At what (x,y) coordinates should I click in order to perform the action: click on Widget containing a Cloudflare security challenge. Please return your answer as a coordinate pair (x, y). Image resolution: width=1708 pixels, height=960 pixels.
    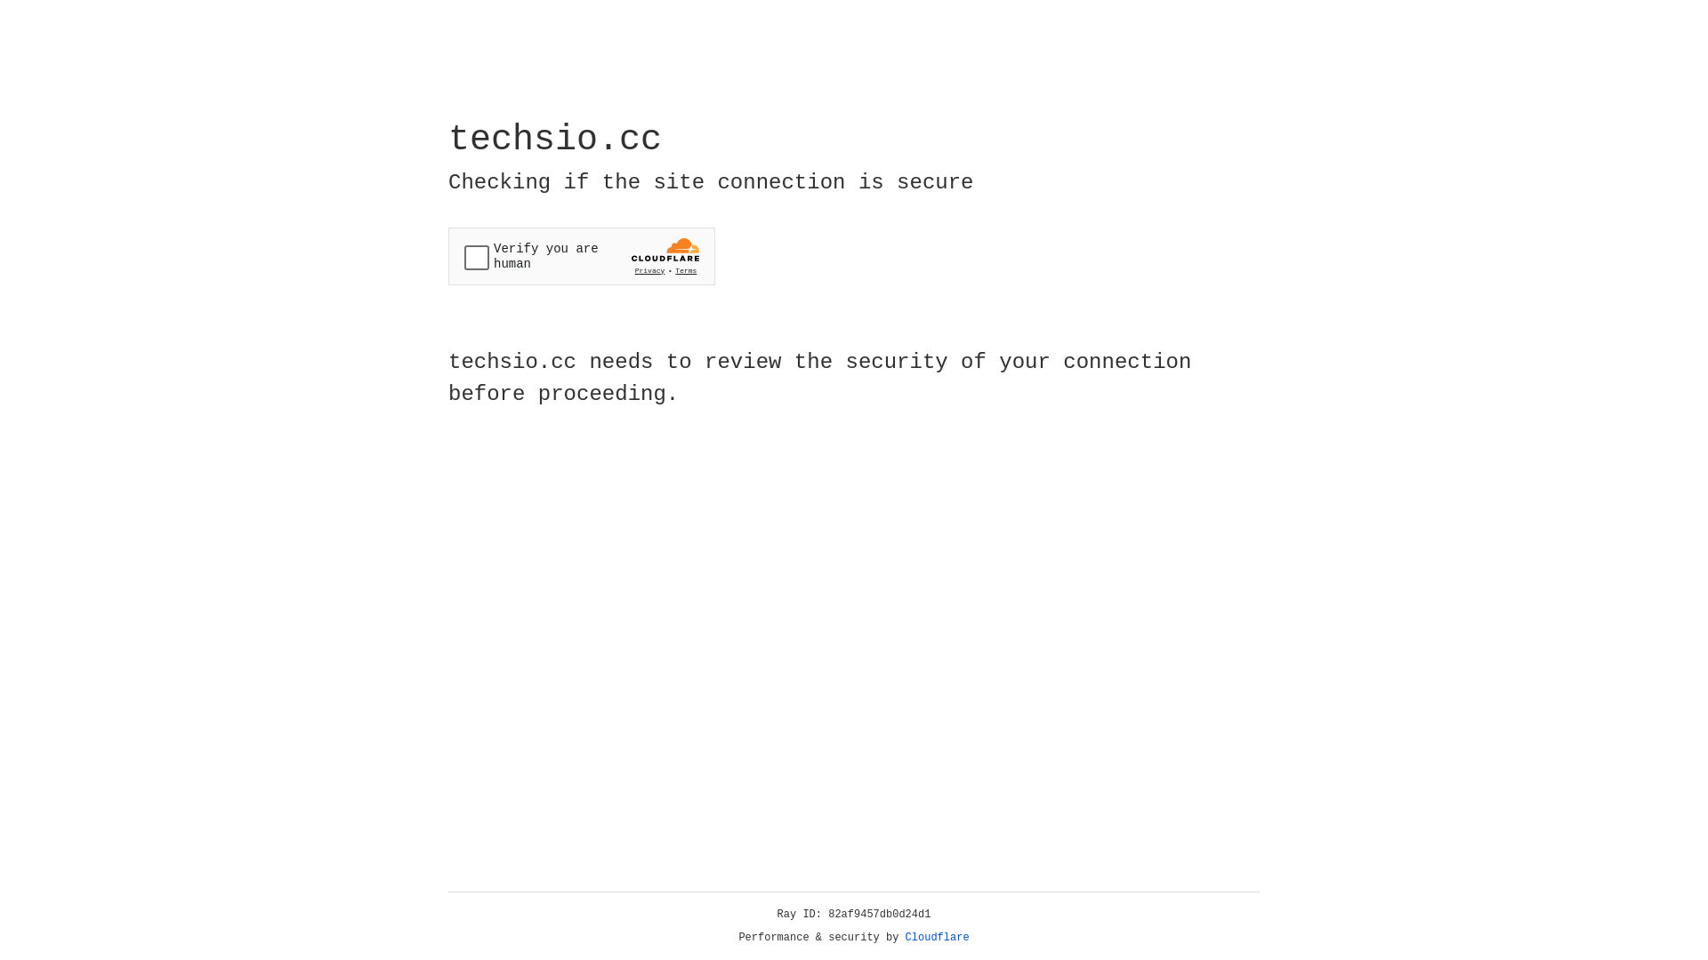
    Looking at the image, I should click on (582, 256).